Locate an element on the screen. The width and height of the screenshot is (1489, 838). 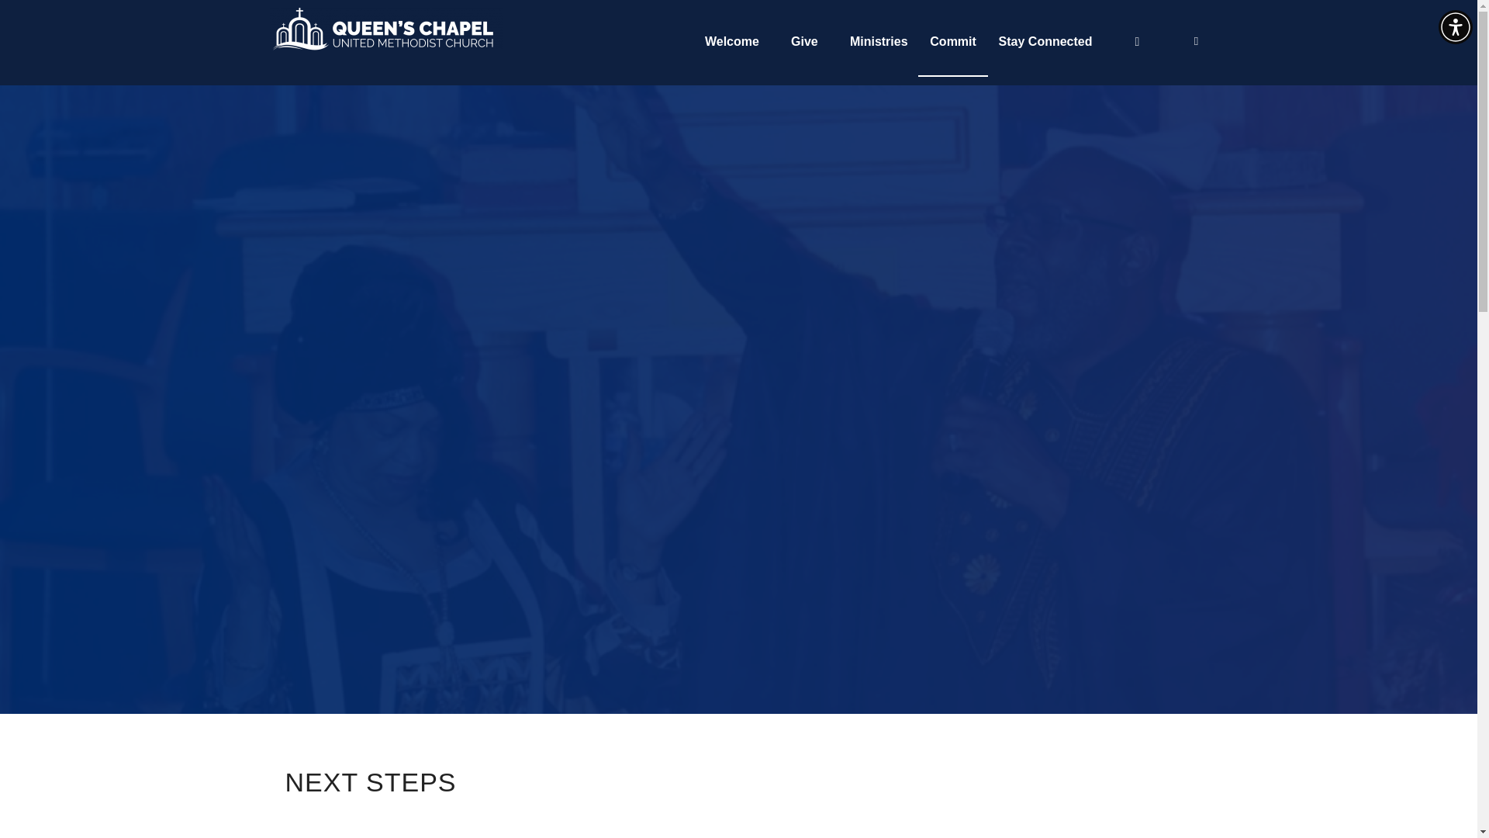
Commit is located at coordinates (953, 42).